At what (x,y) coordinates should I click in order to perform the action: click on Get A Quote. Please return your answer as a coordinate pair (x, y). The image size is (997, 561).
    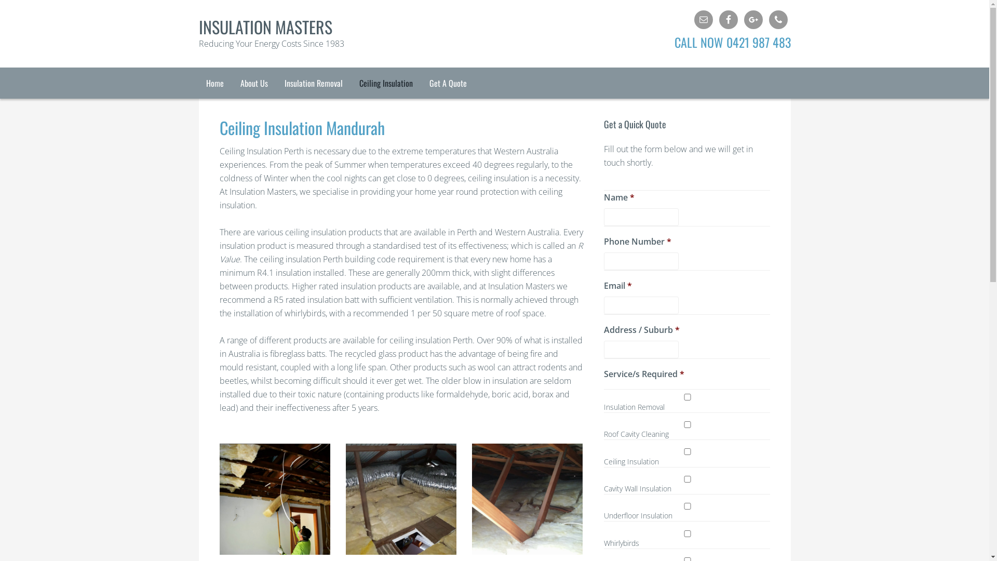
    Looking at the image, I should click on (448, 83).